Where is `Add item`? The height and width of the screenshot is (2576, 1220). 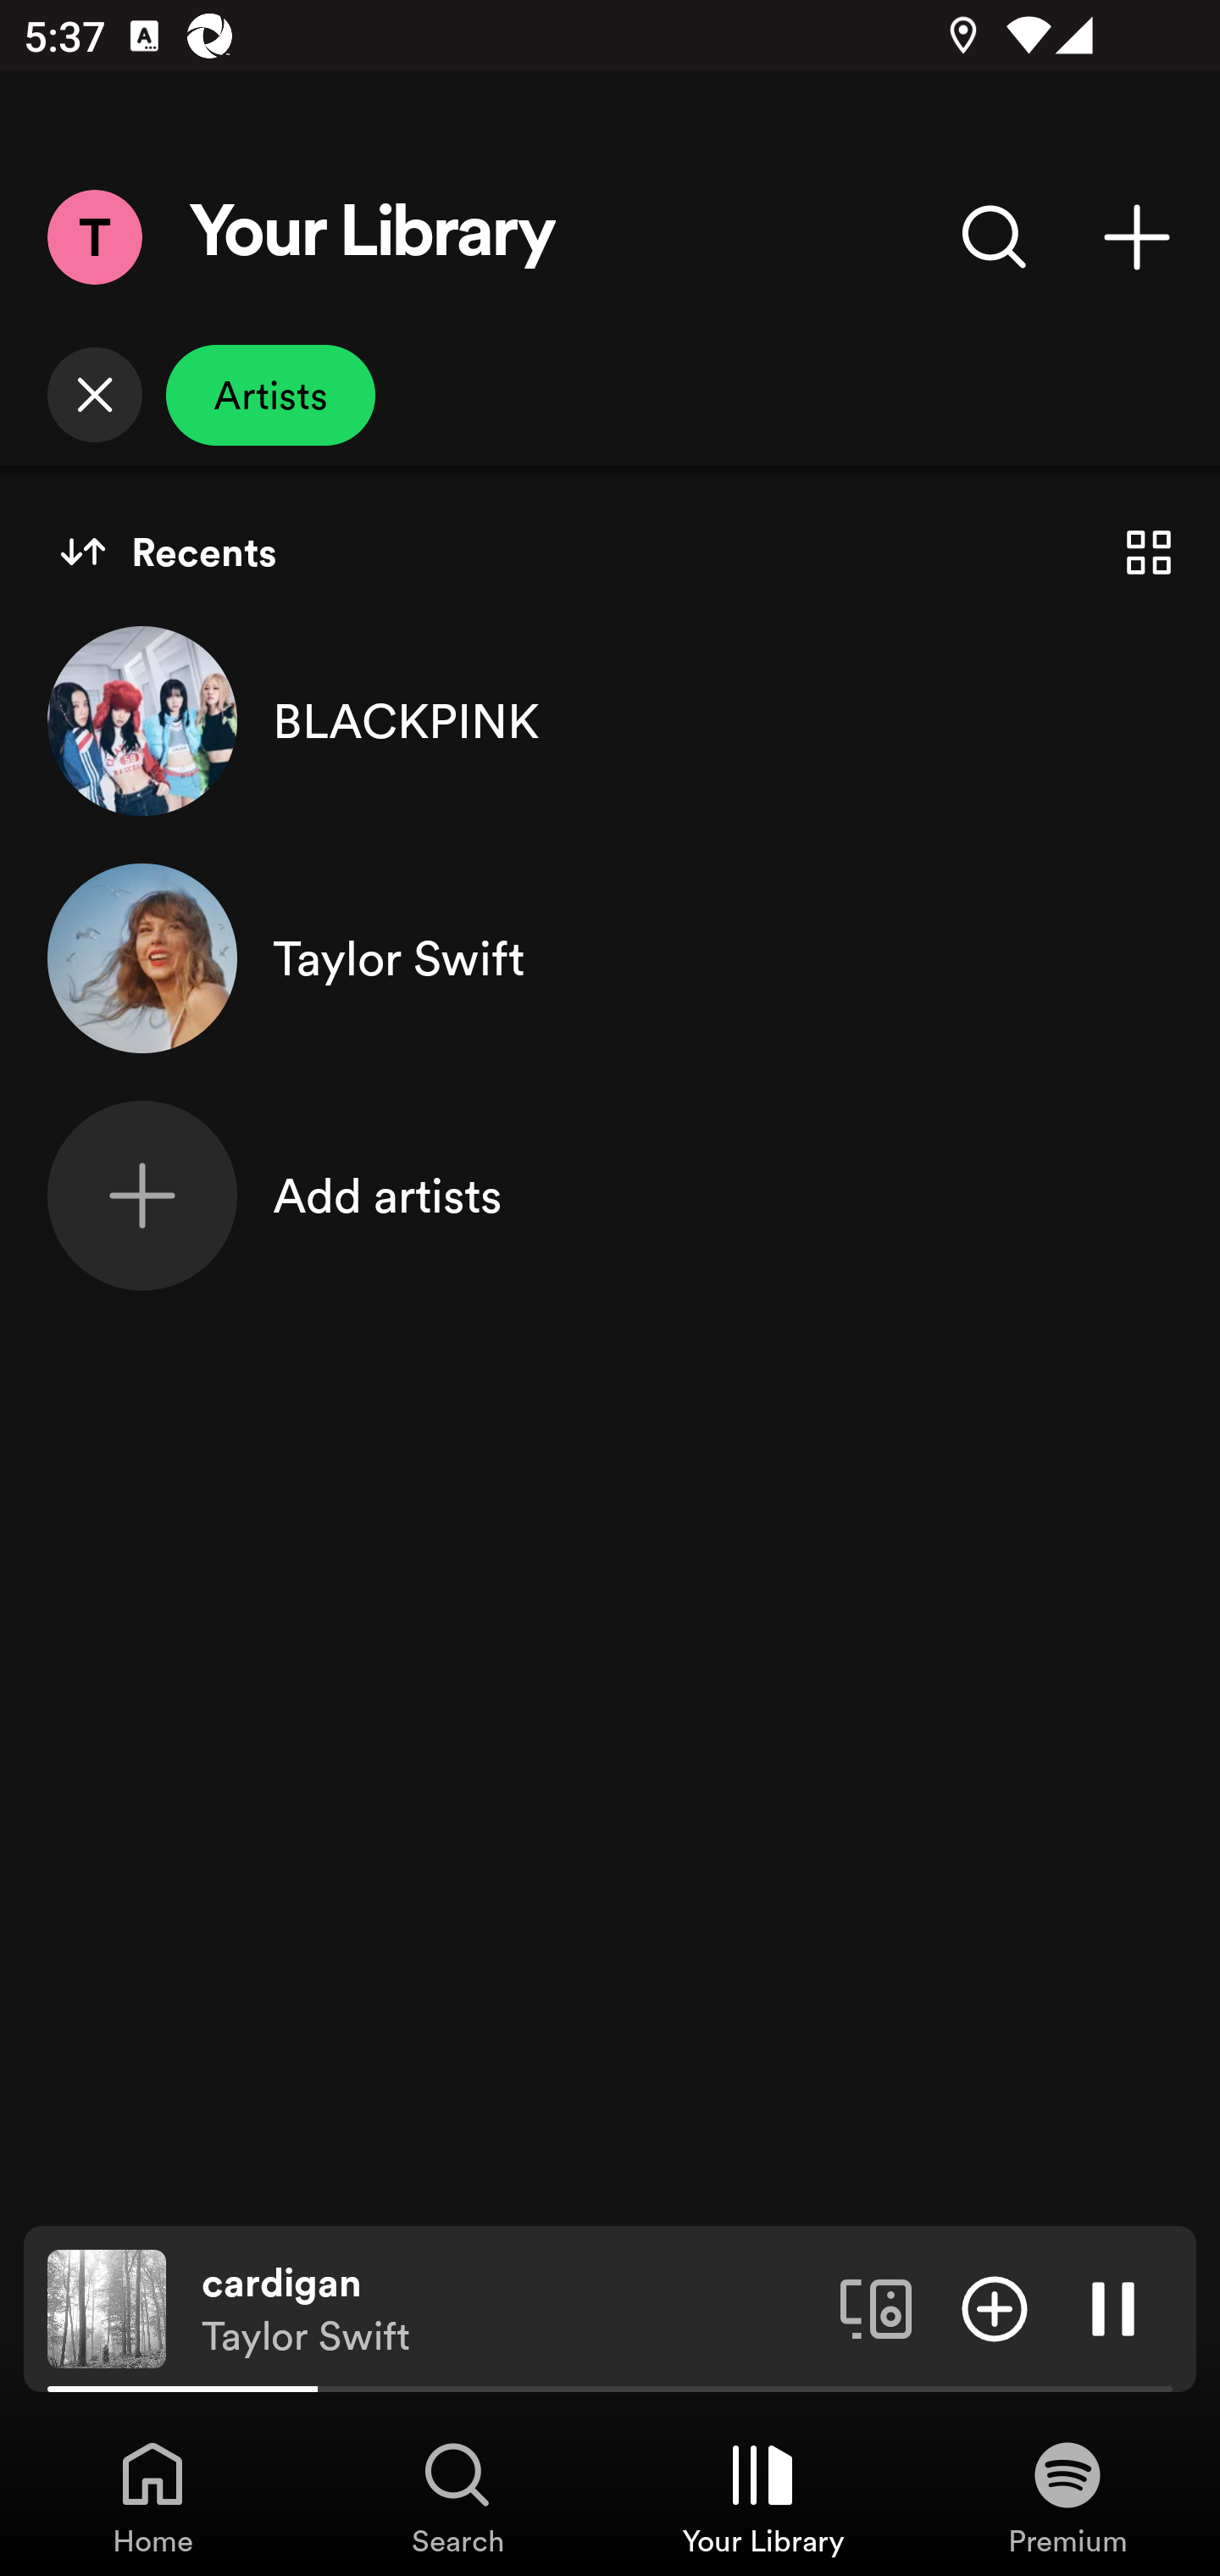
Add item is located at coordinates (995, 2307).